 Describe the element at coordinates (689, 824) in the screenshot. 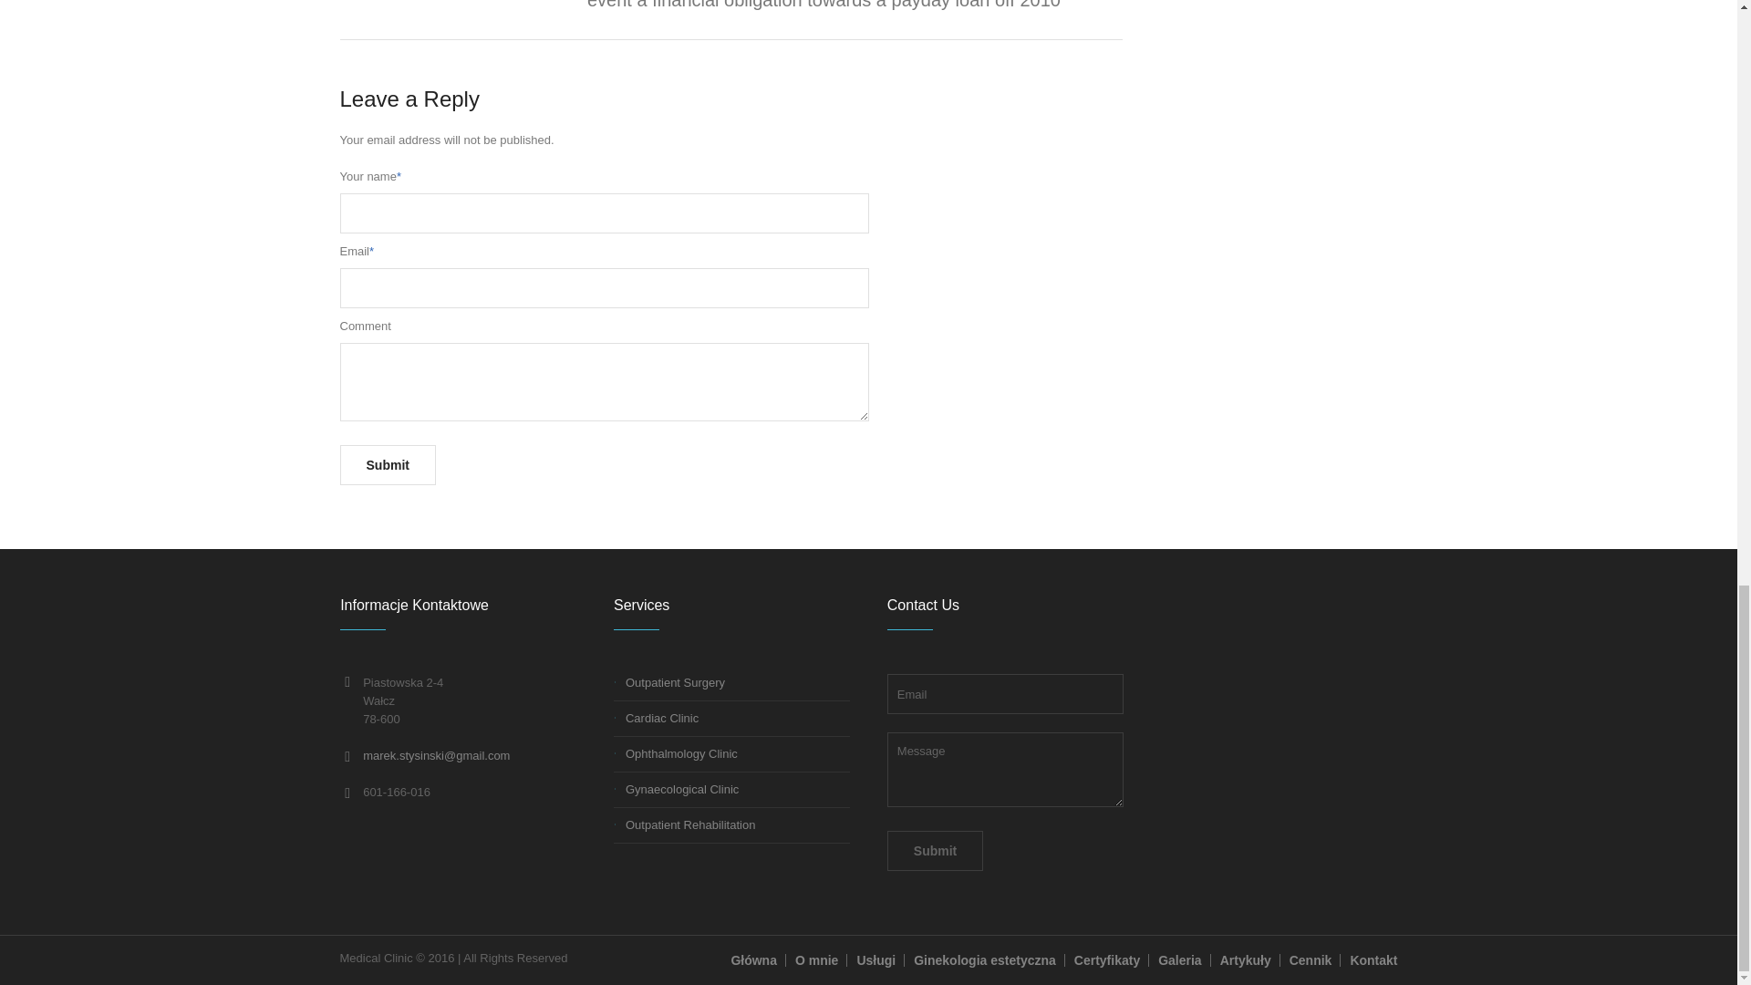

I see `Outpatient Rehabilitation` at that location.